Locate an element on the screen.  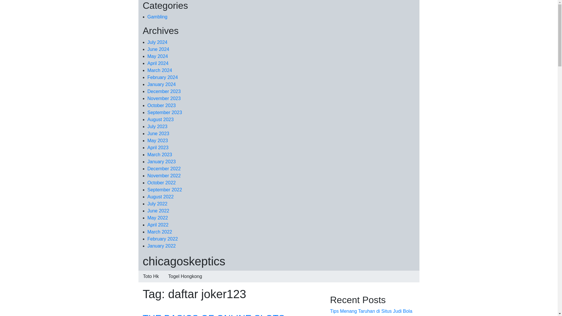
July 2022 is located at coordinates (157, 204).